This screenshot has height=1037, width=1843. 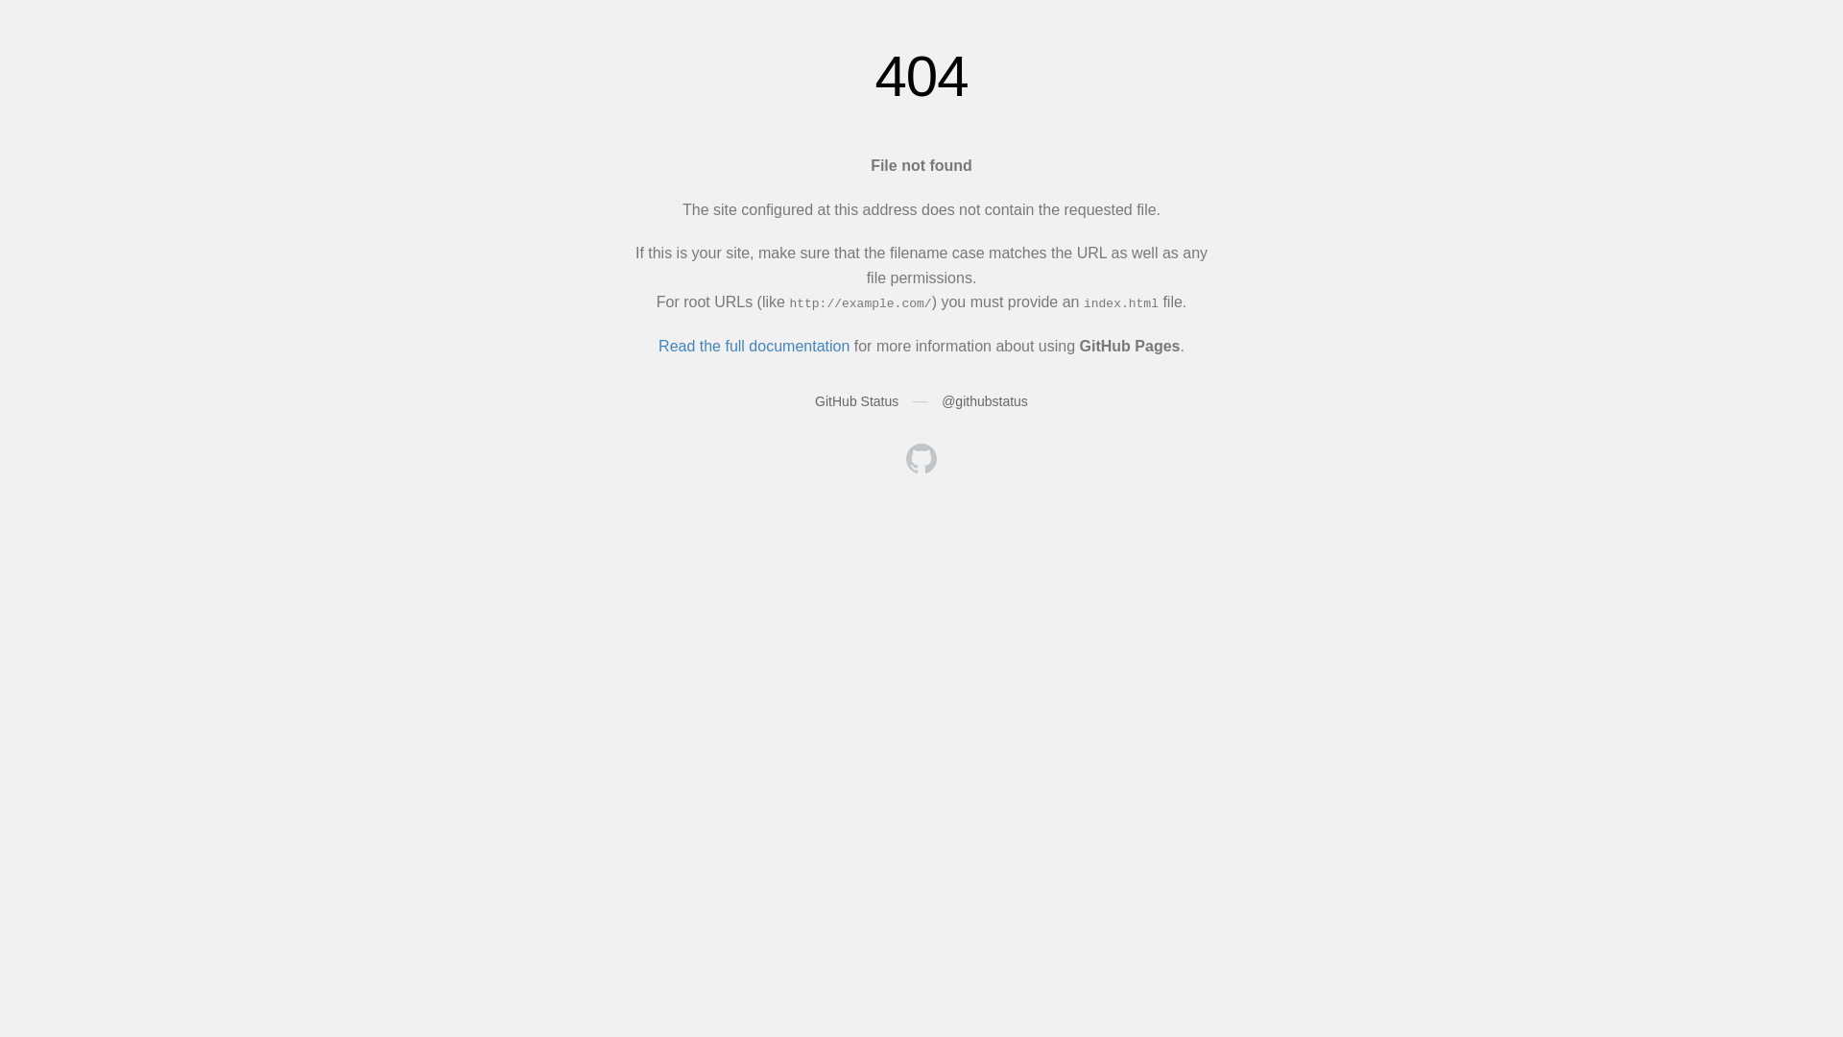 What do you see at coordinates (985, 401) in the screenshot?
I see `@githubstatus` at bounding box center [985, 401].